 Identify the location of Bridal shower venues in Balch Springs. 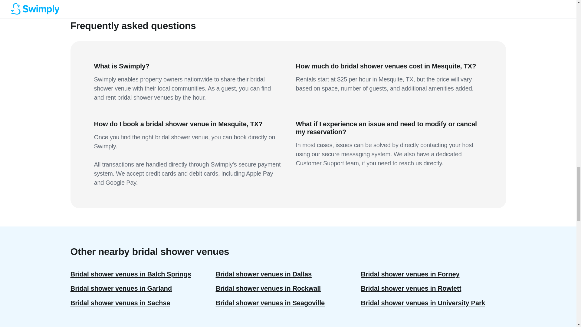
(143, 274).